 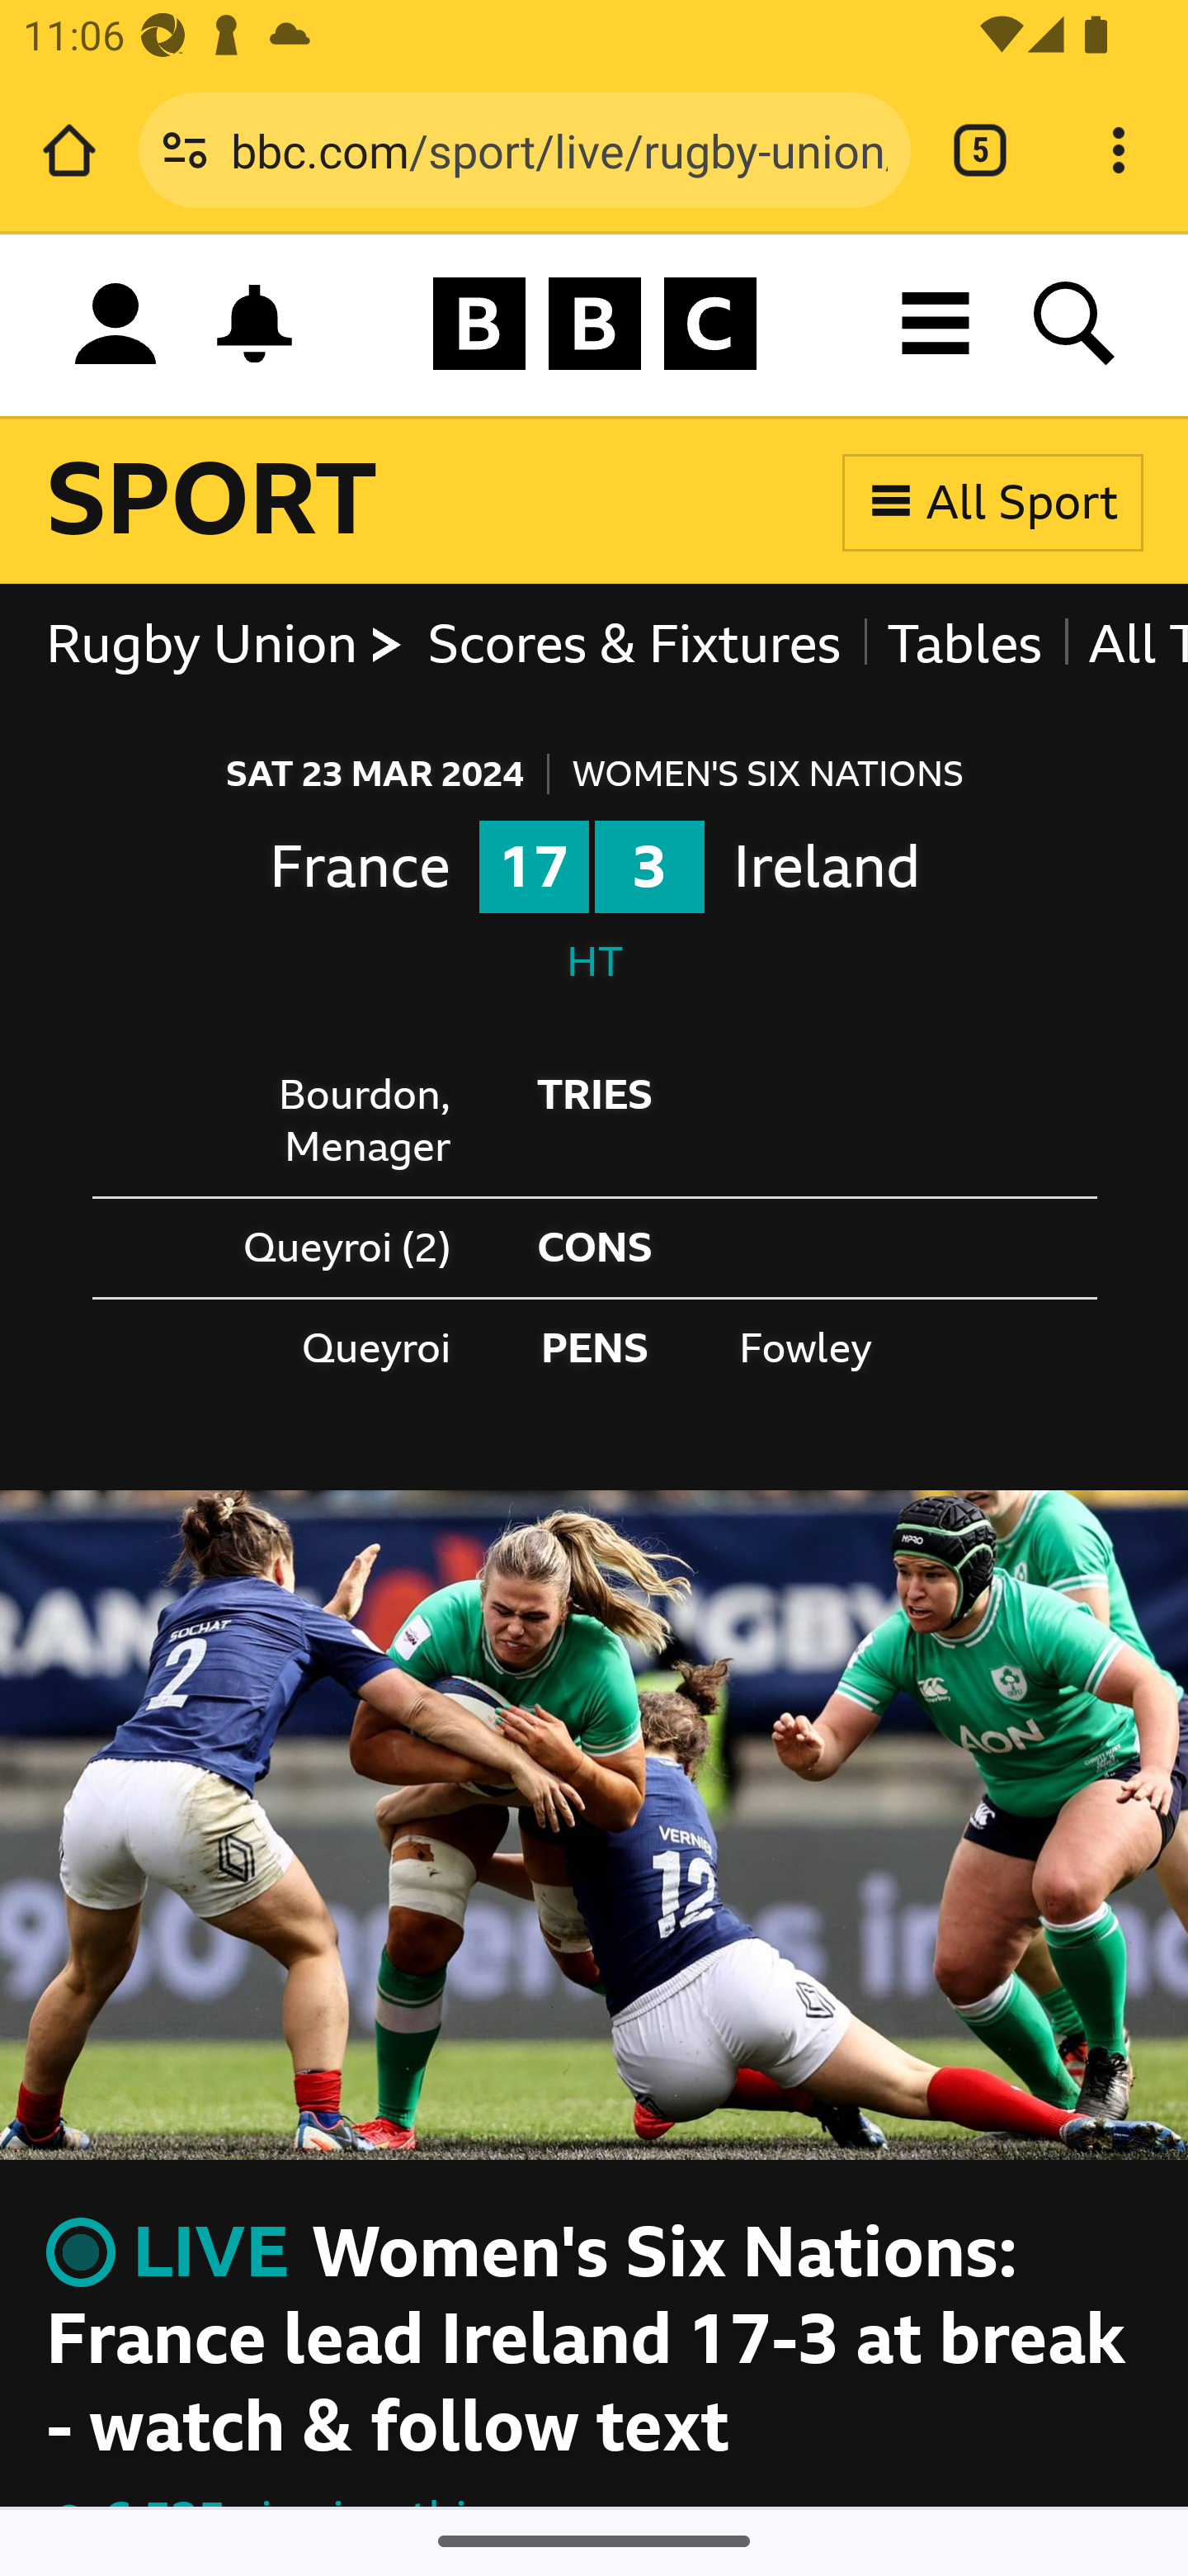 What do you see at coordinates (559, 149) in the screenshot?
I see `bbc.com/sport/live/rugby-union/67811387` at bounding box center [559, 149].